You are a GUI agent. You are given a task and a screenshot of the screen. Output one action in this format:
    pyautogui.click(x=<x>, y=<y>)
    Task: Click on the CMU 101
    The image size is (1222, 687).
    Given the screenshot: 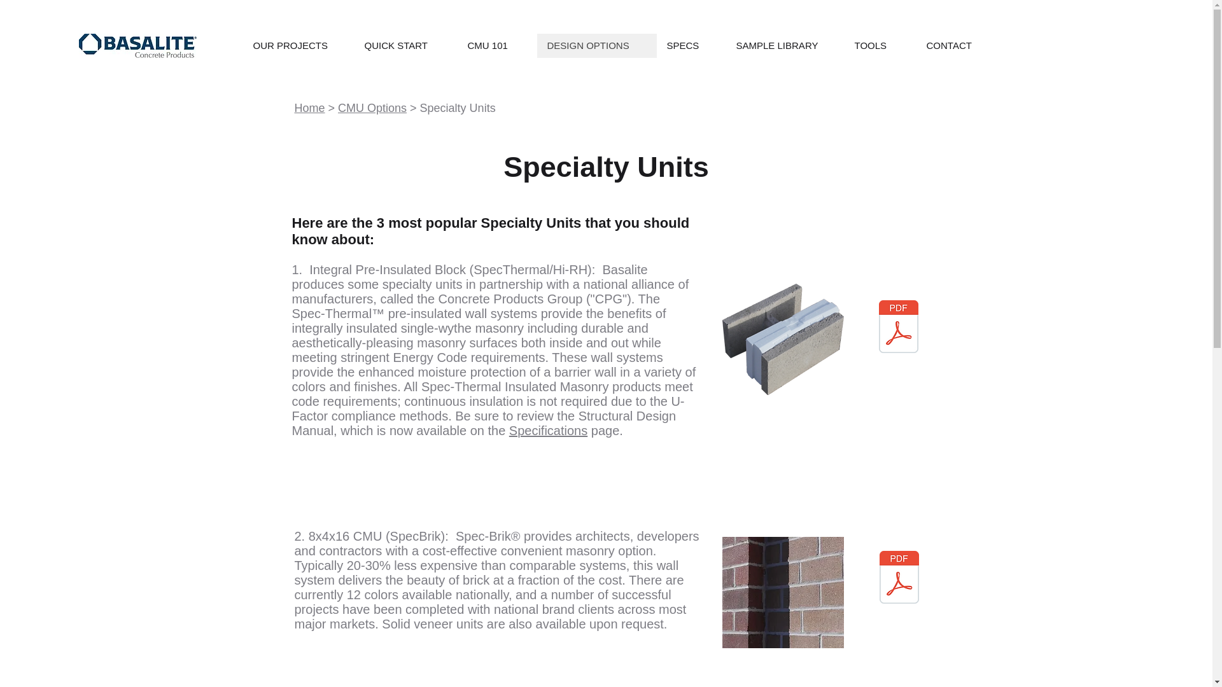 What is the action you would take?
    pyautogui.click(x=496, y=45)
    